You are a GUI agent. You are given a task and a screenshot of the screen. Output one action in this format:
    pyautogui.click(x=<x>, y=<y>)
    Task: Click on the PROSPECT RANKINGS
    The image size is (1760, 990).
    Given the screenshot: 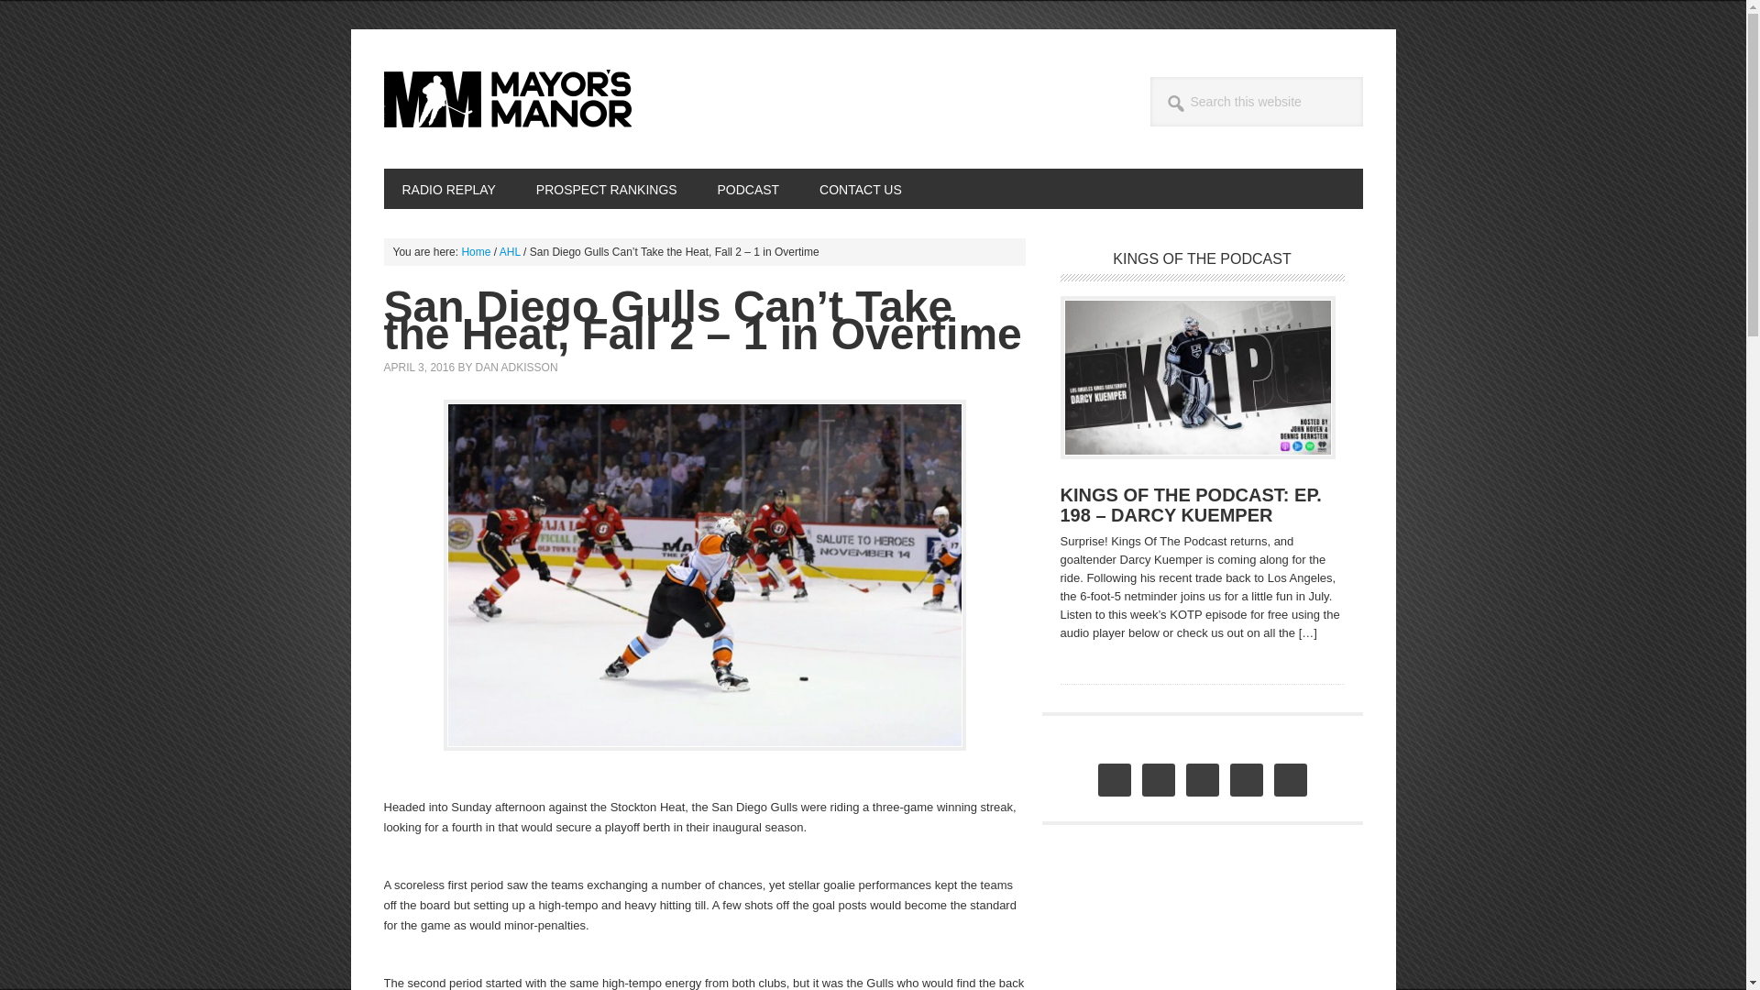 What is the action you would take?
    pyautogui.click(x=606, y=188)
    